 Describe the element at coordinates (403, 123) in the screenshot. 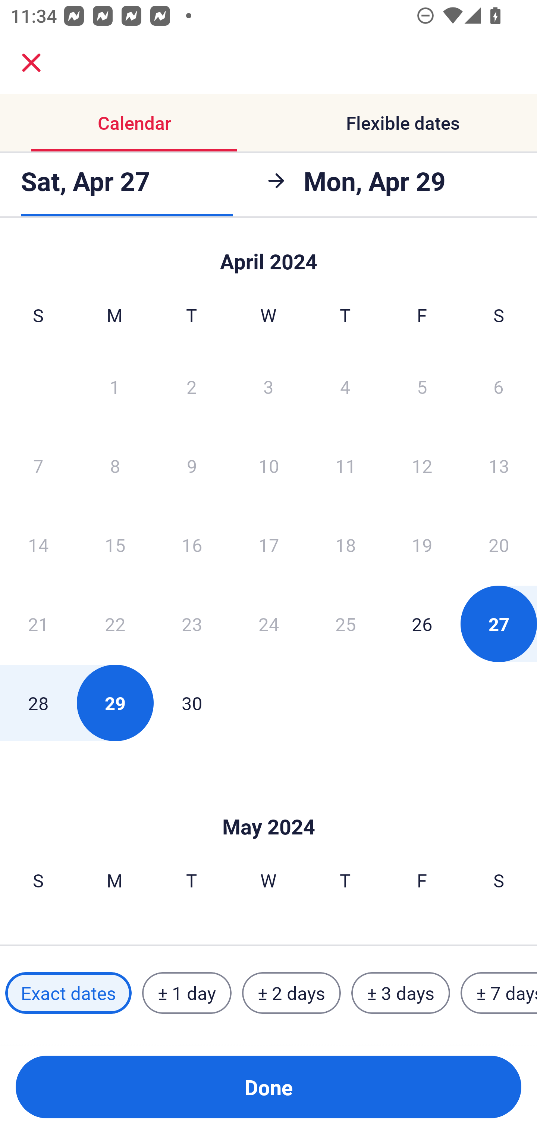

I see `Flexible dates` at that location.